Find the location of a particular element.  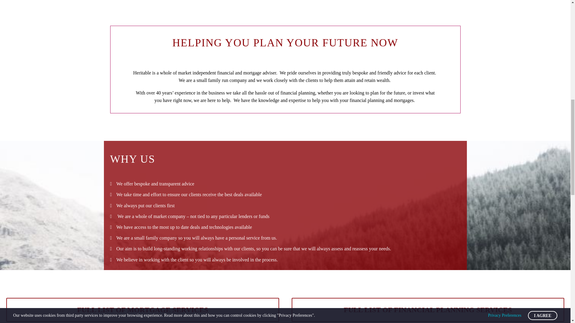

Financial Planning is located at coordinates (428, 310).